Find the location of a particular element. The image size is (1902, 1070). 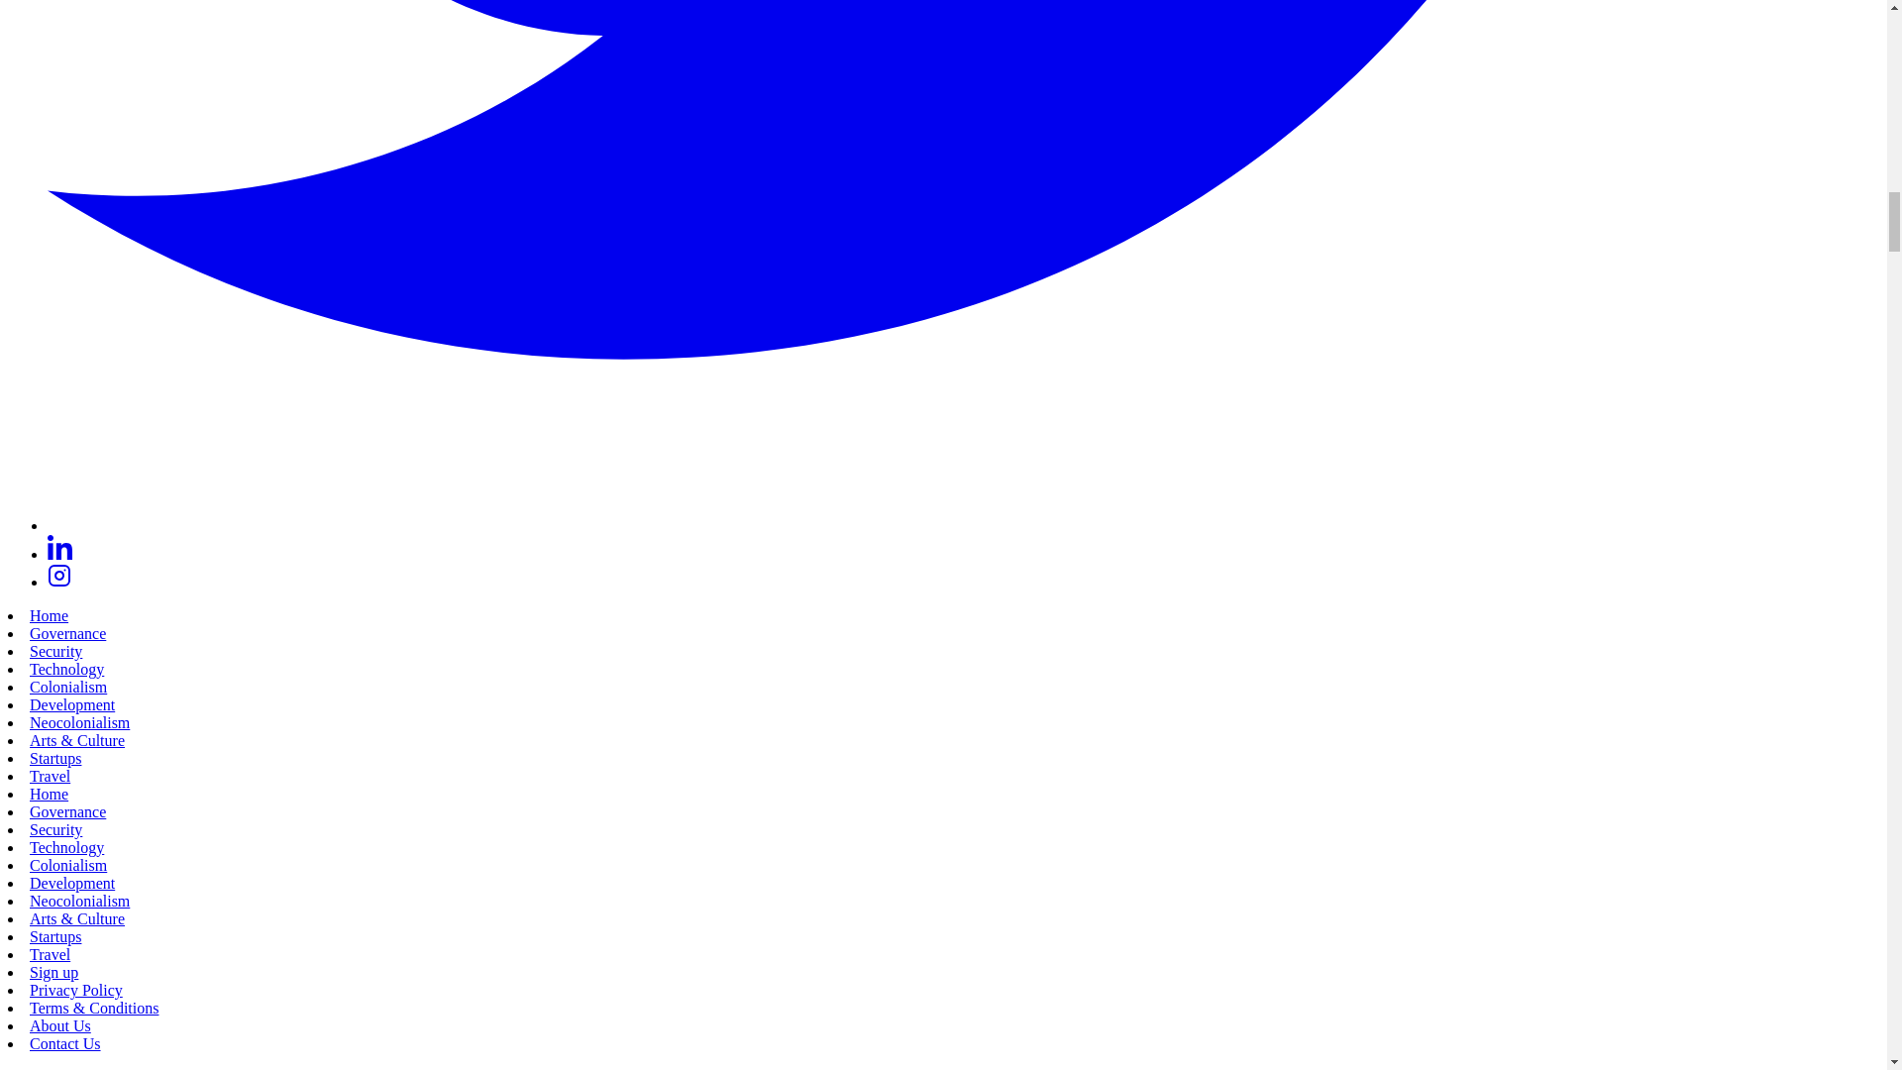

Technology is located at coordinates (67, 669).